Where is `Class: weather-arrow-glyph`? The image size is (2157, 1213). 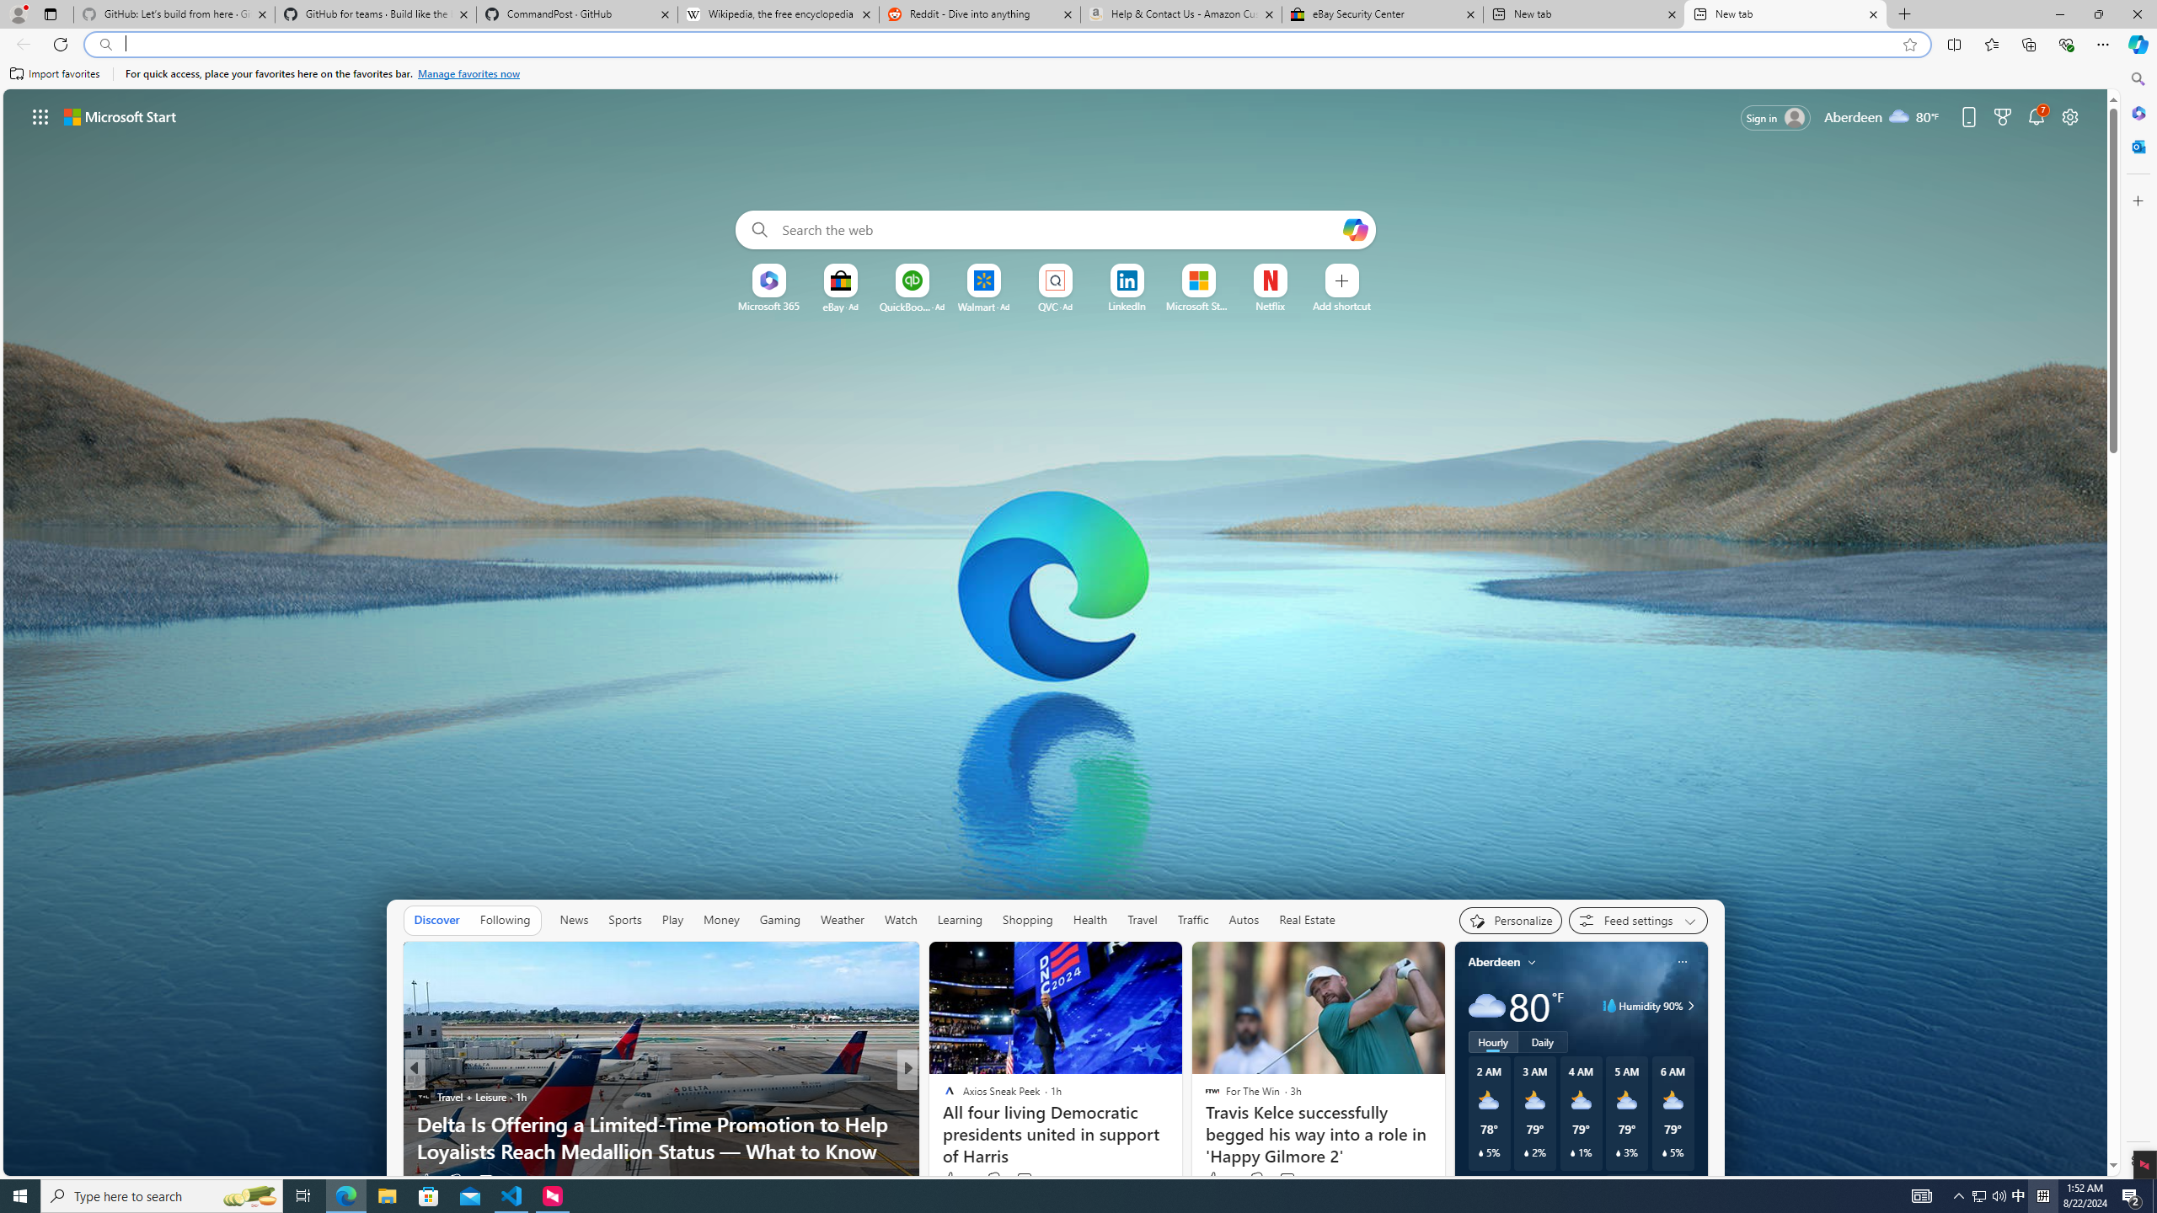 Class: weather-arrow-glyph is located at coordinates (1690, 1006).